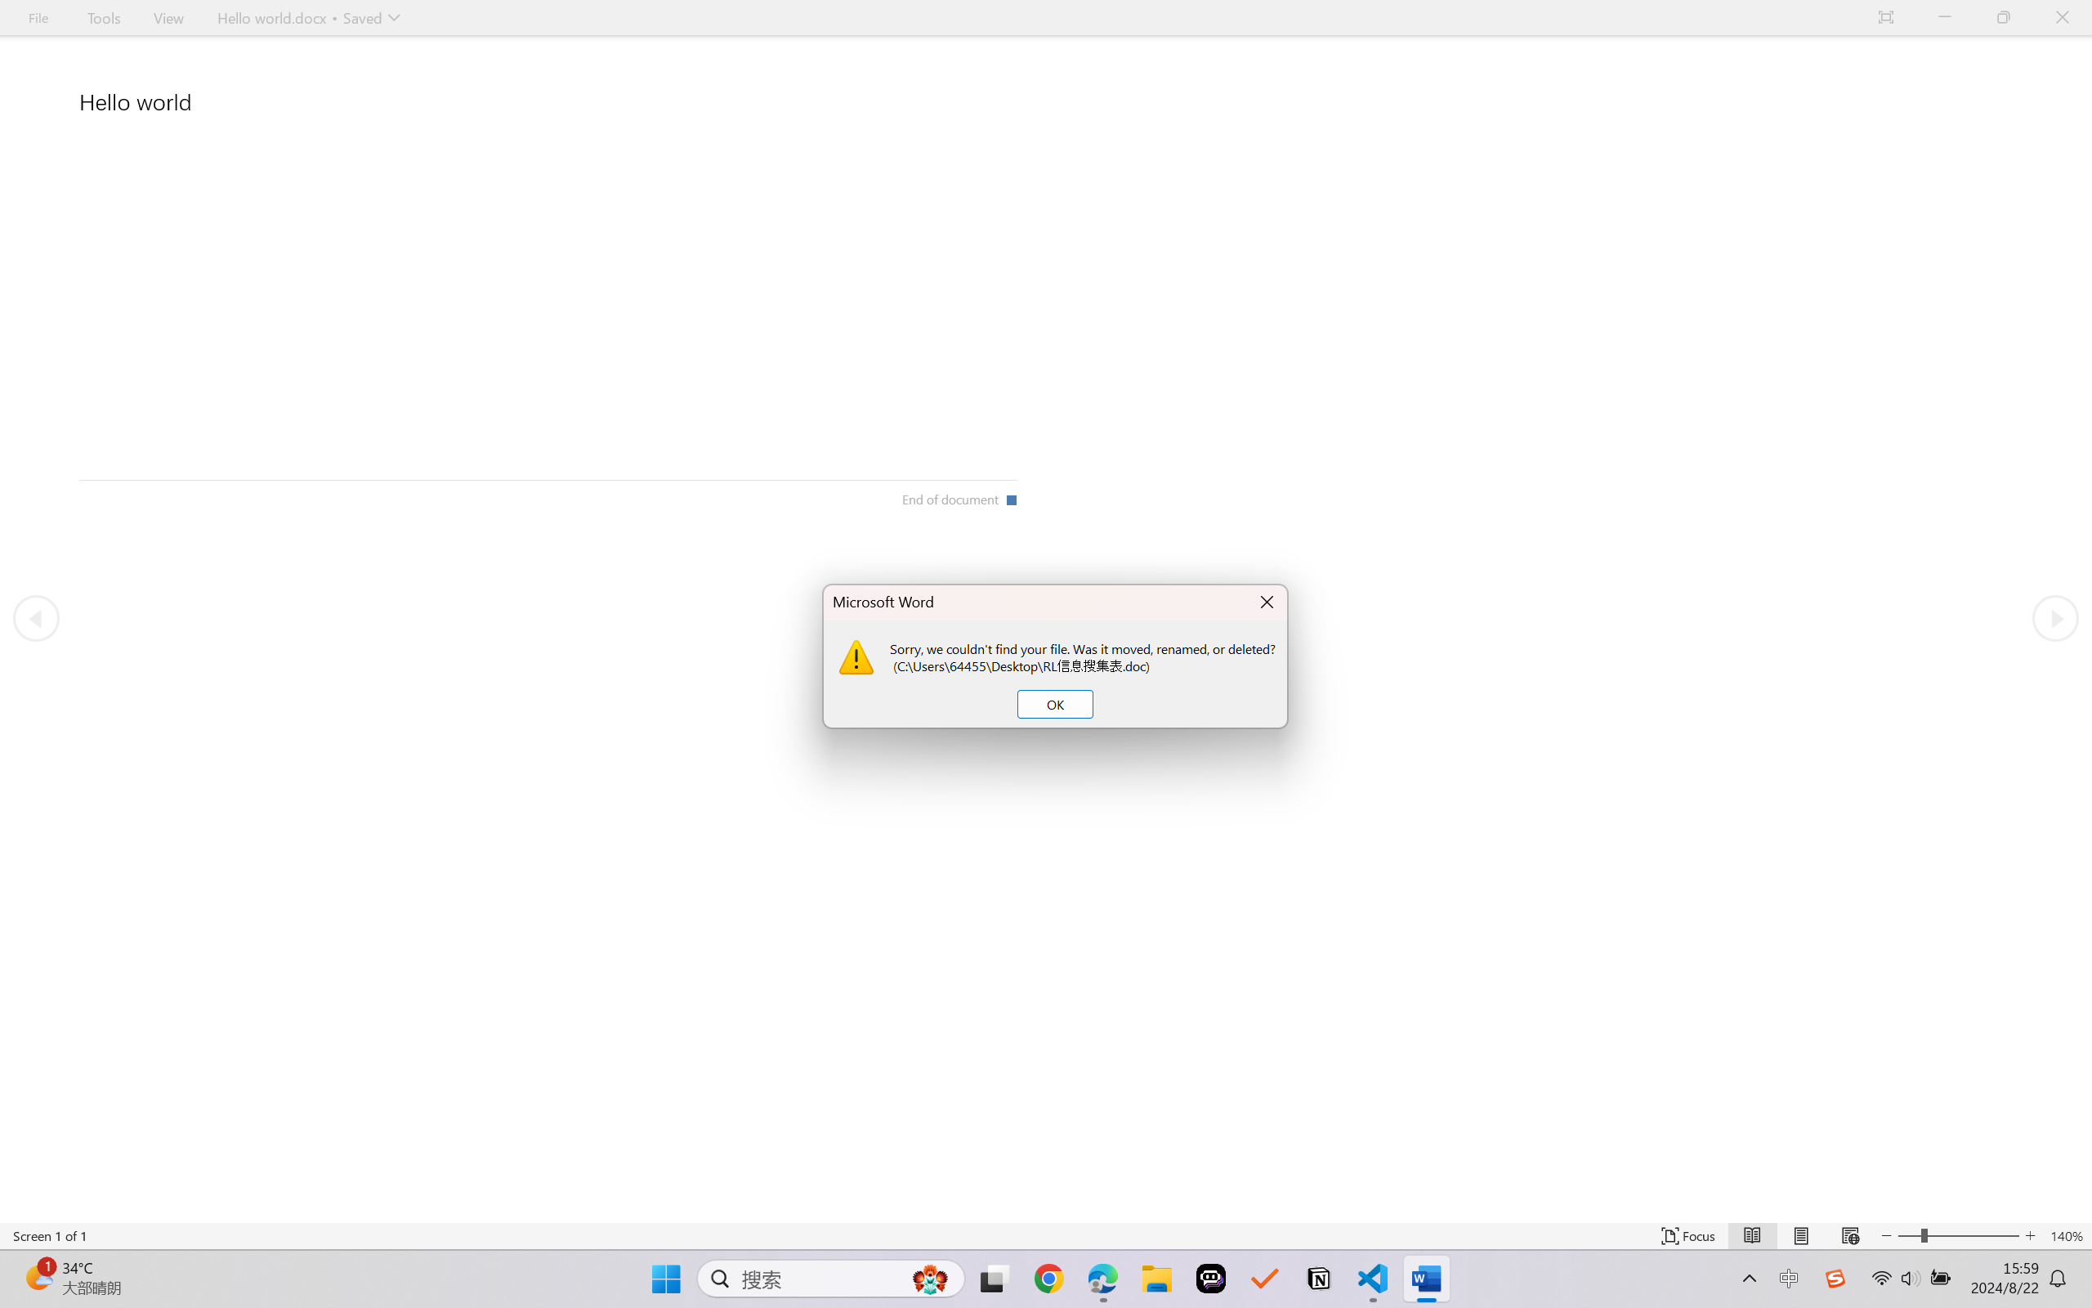  What do you see at coordinates (1046, 1211) in the screenshot?
I see `Class: NetUIScrollBar` at bounding box center [1046, 1211].